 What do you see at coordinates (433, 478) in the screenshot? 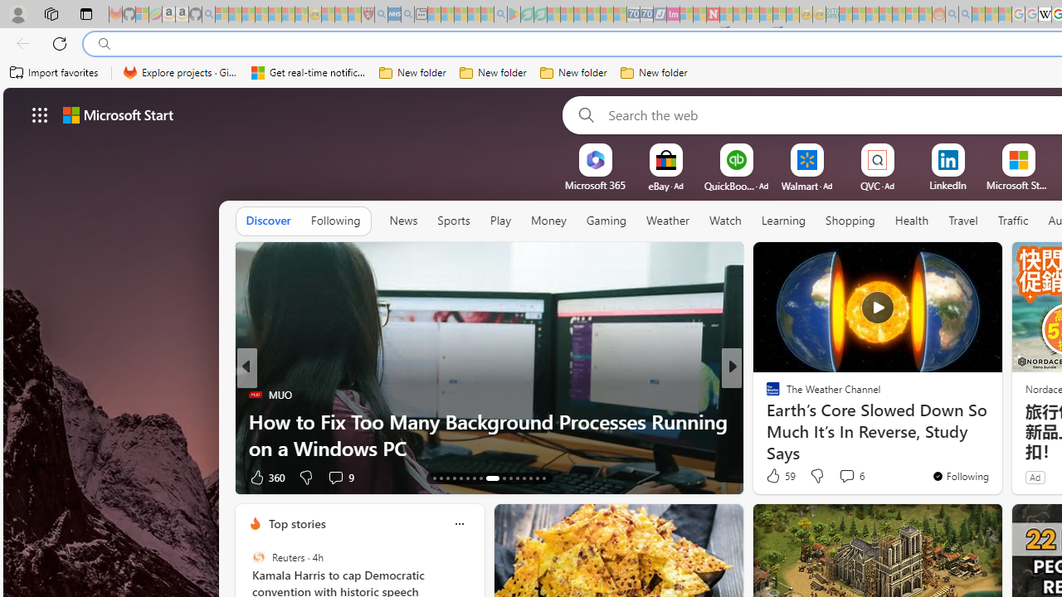
I see `AutomationID: tab-13` at bounding box center [433, 478].